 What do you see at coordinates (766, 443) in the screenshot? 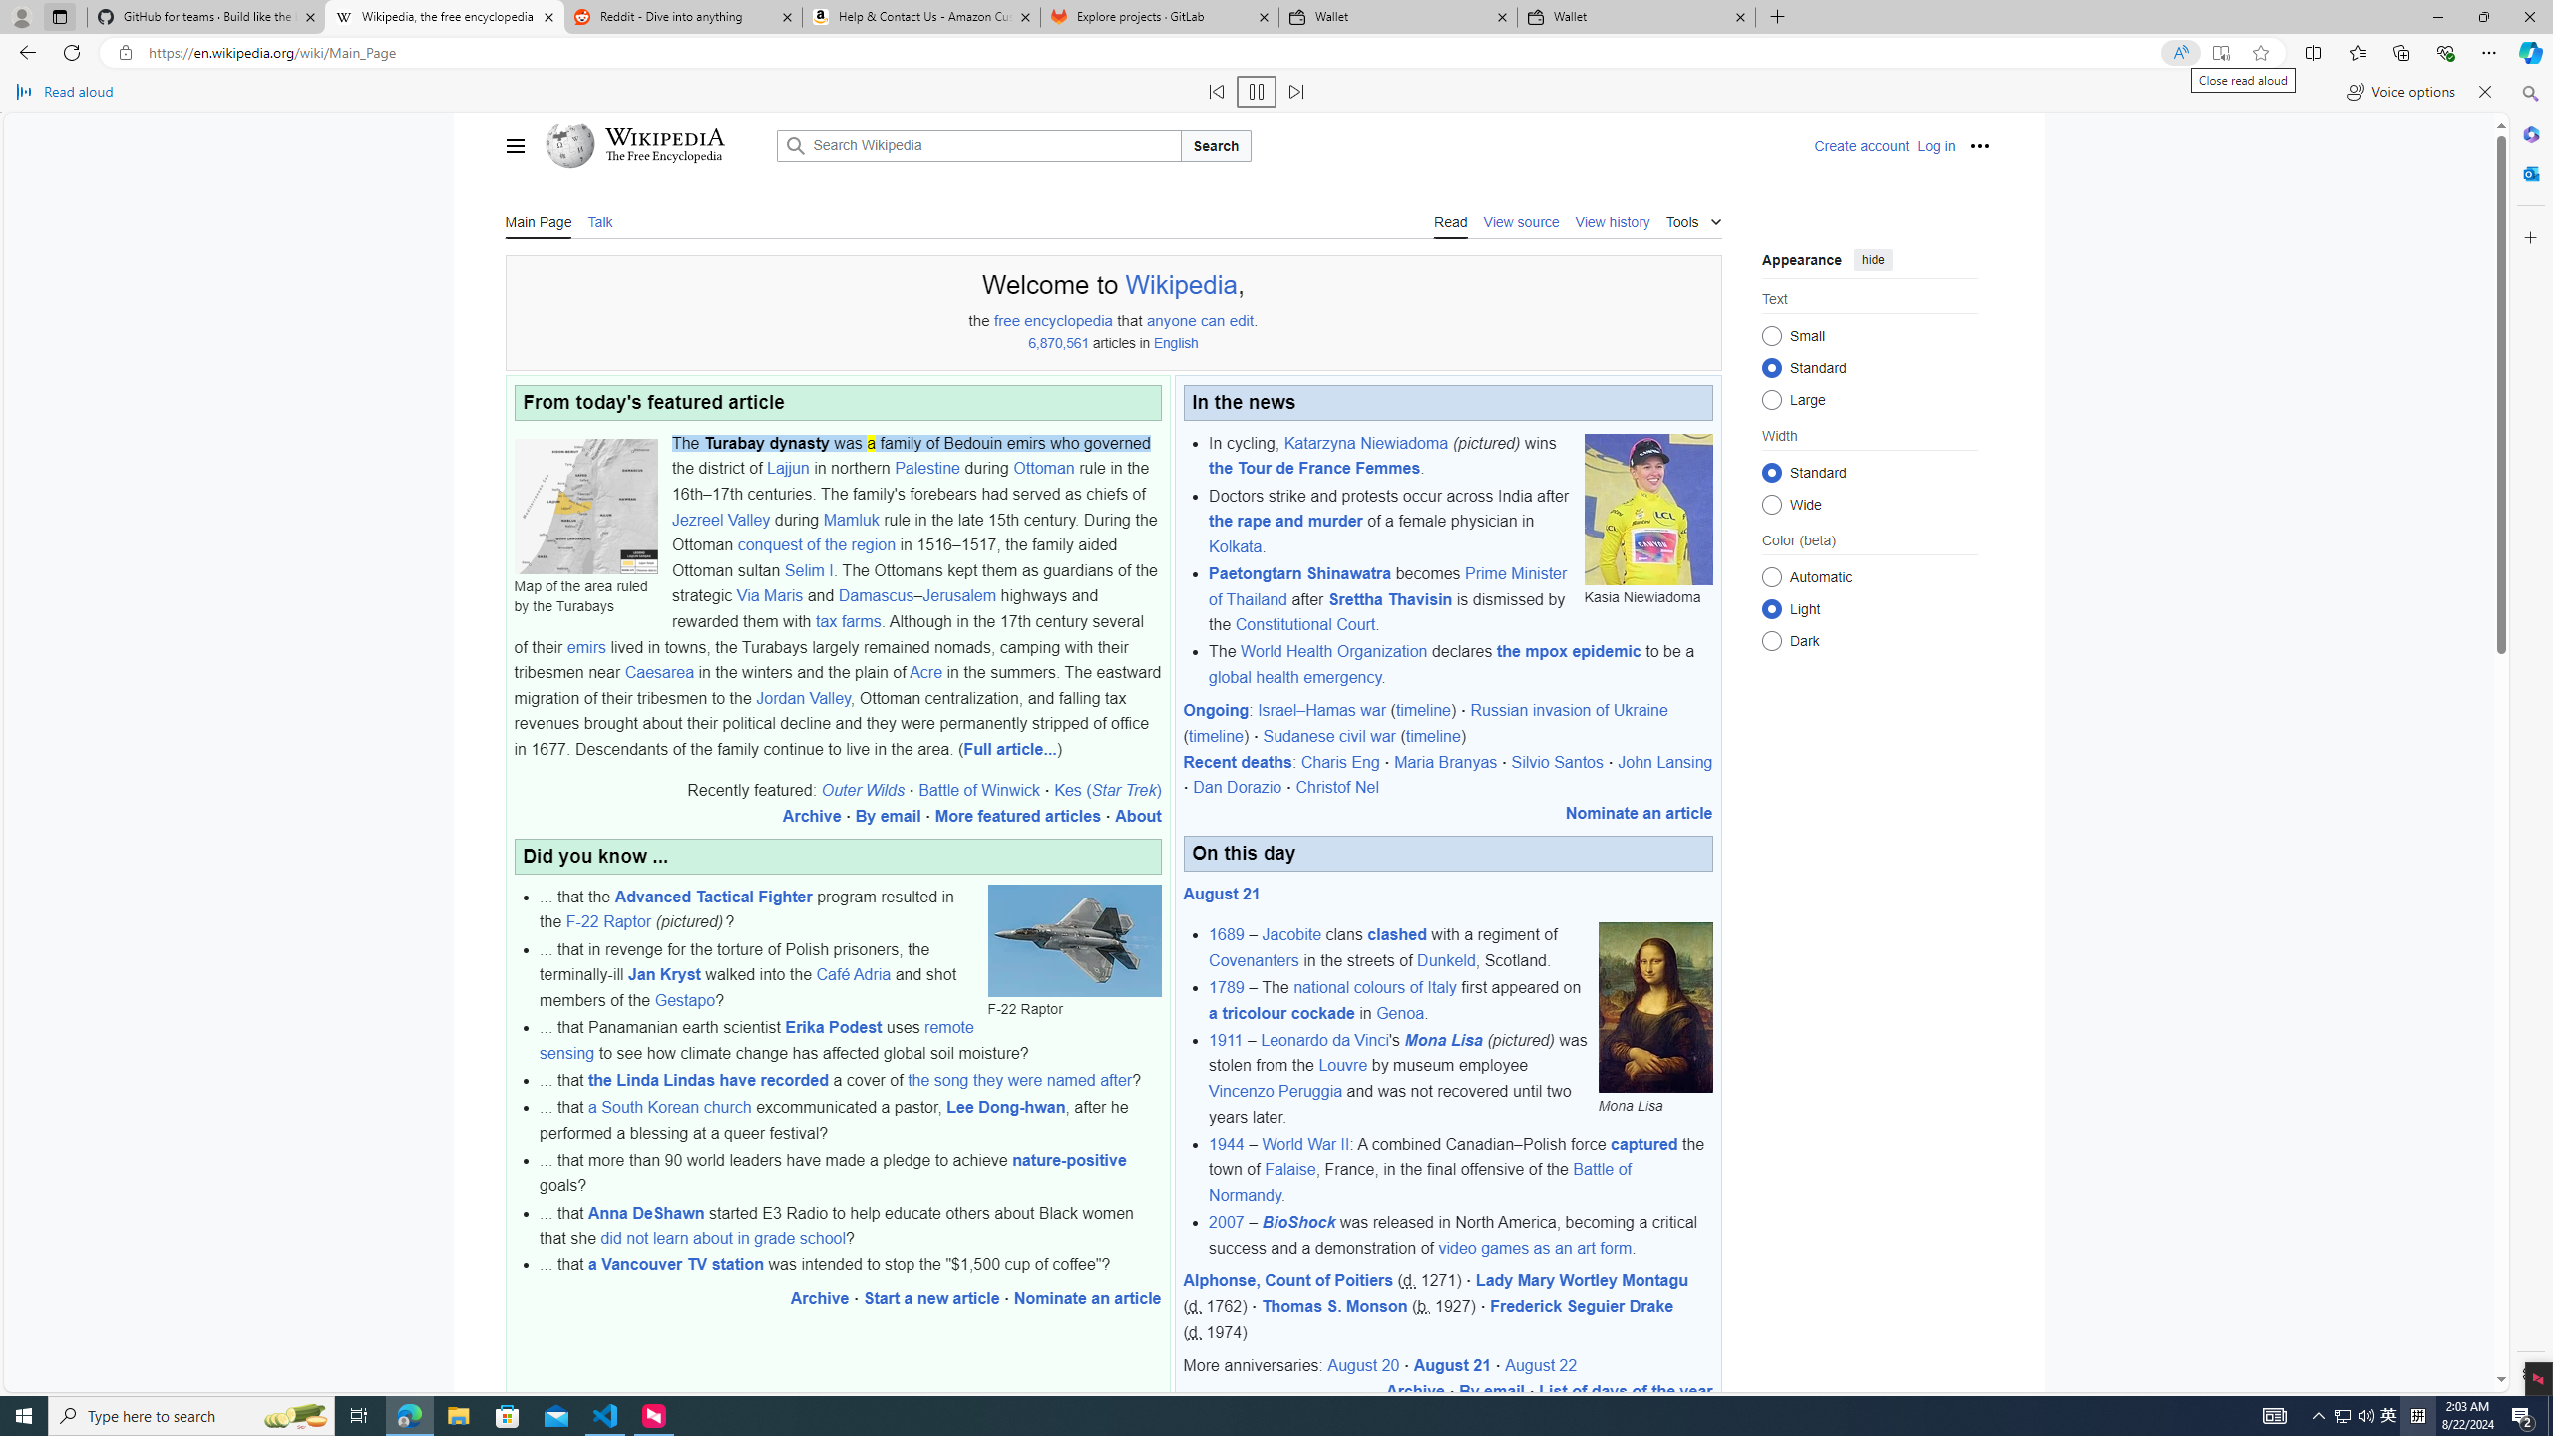
I see `Turabay dynasty` at bounding box center [766, 443].